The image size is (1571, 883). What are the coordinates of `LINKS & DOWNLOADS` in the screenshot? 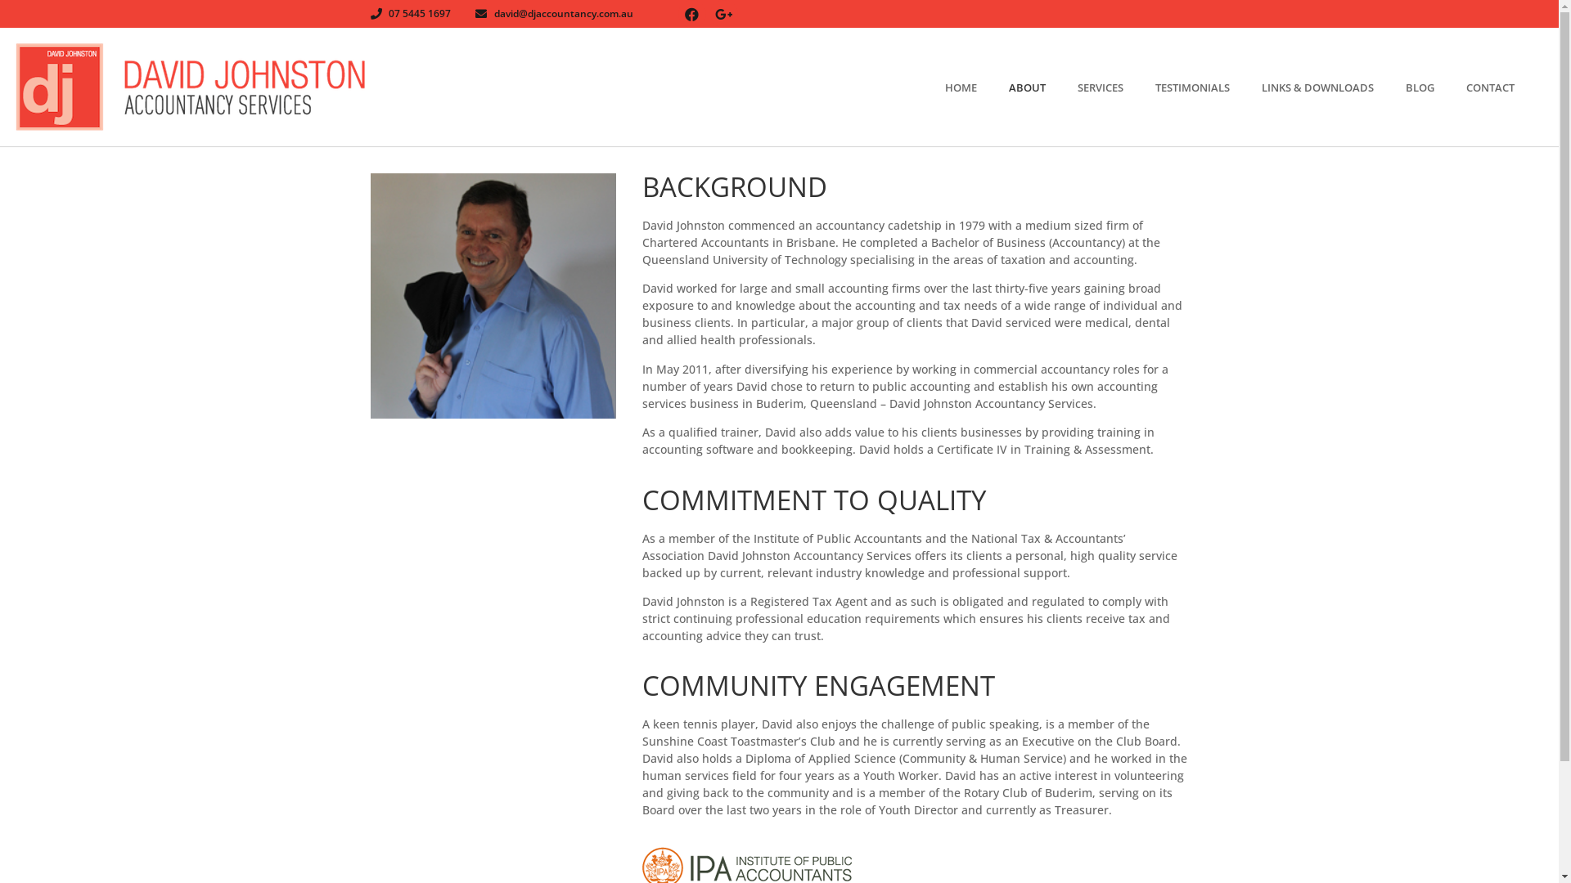 It's located at (1334, 87).